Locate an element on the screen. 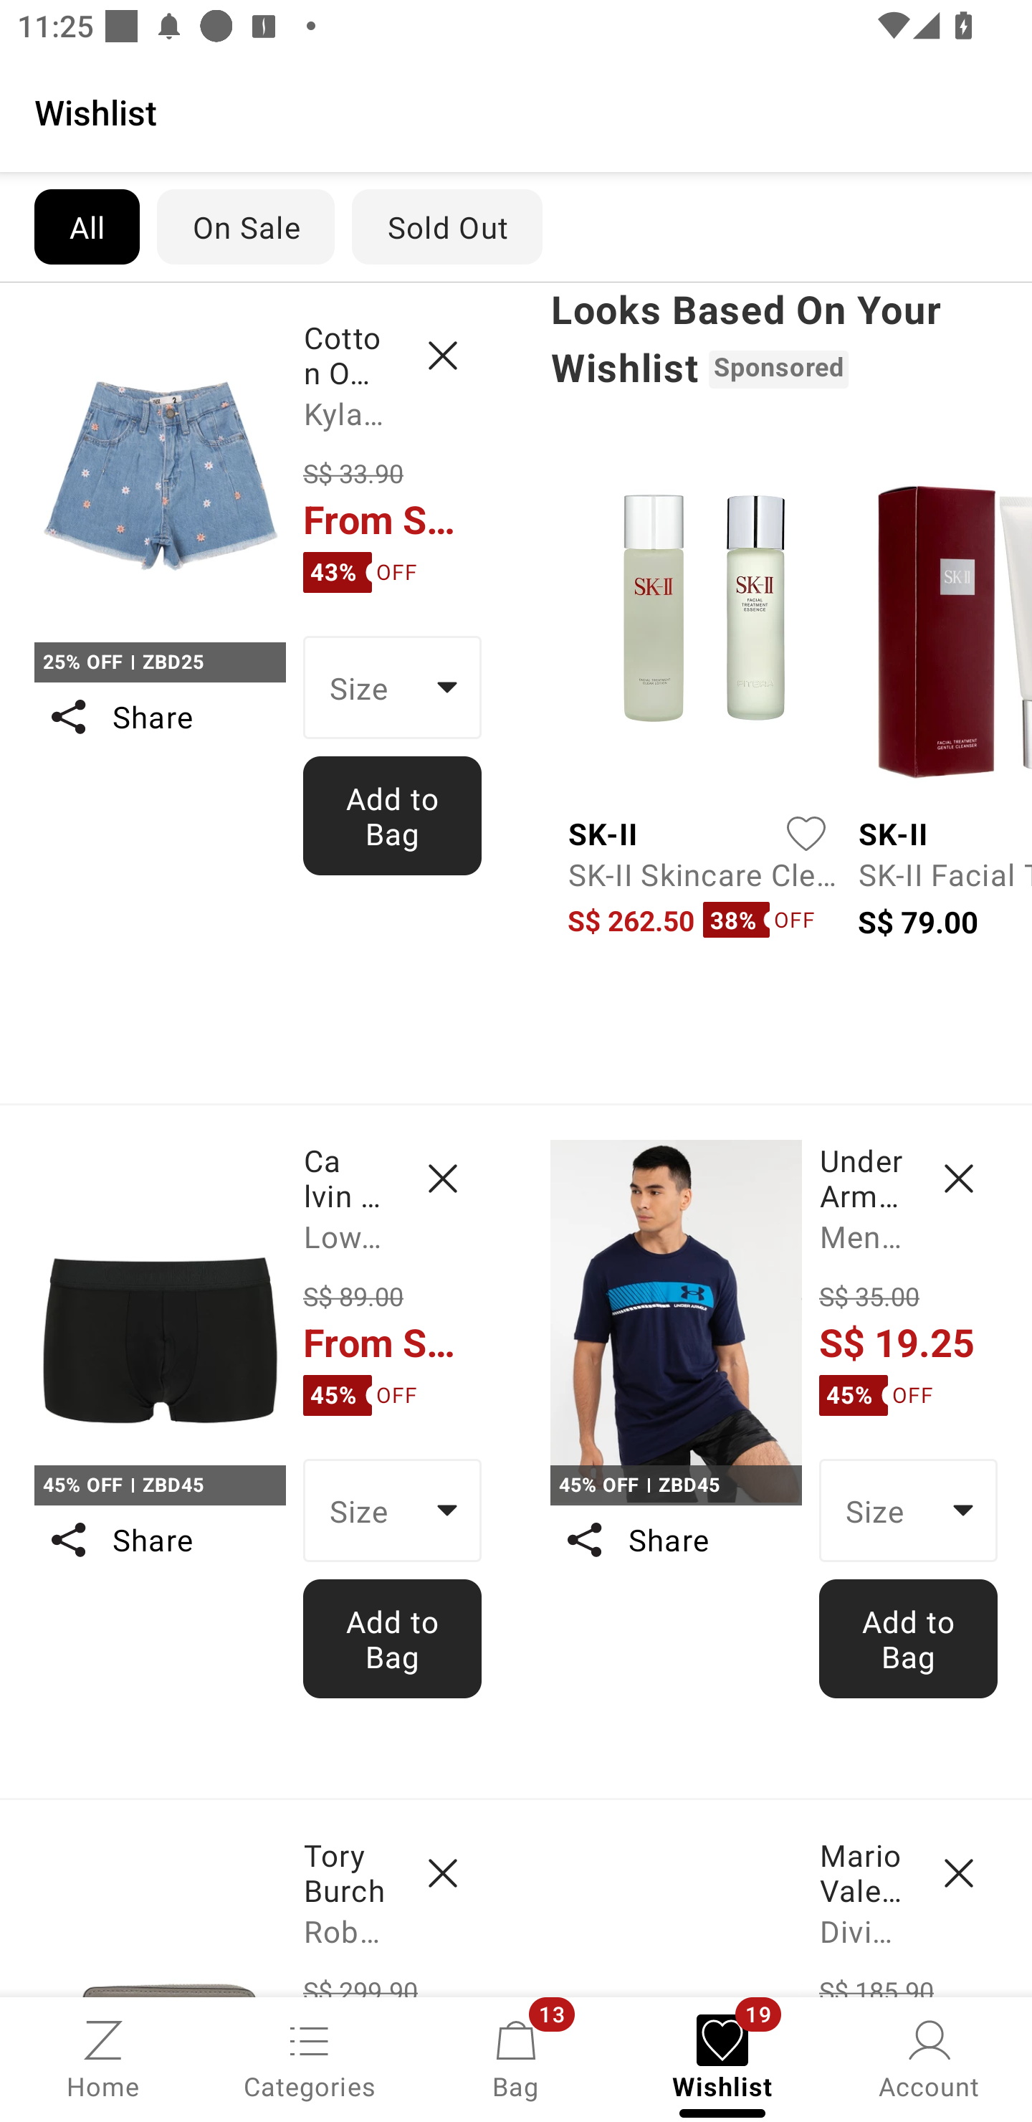 This screenshot has width=1032, height=2122. Wishlist is located at coordinates (516, 111).